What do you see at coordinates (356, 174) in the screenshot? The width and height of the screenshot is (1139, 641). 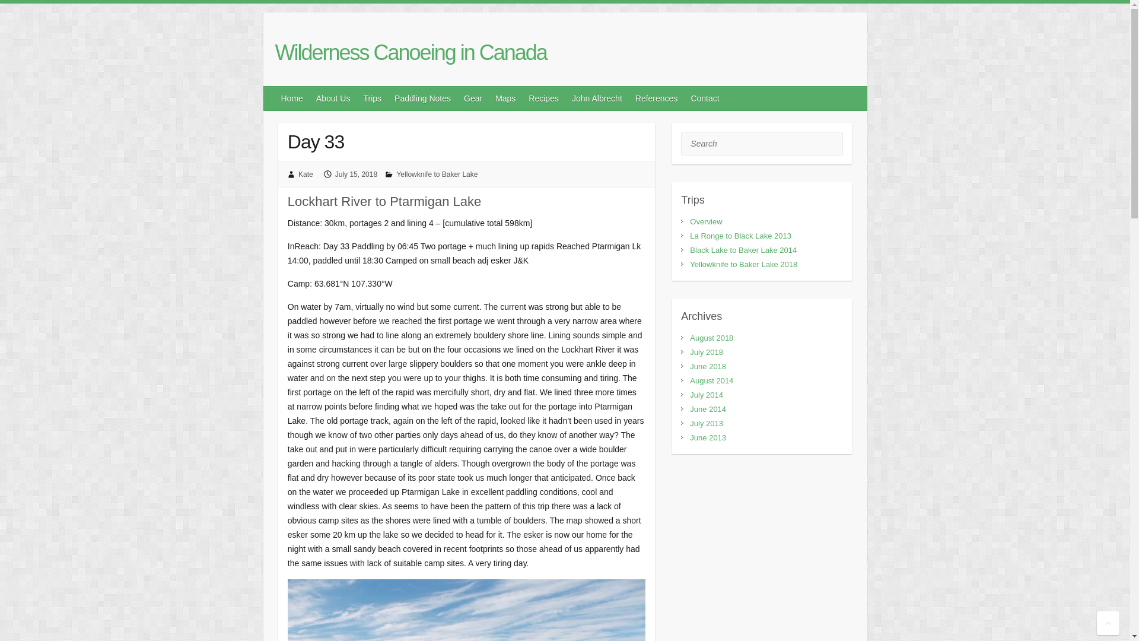 I see `July 15, 2018` at bounding box center [356, 174].